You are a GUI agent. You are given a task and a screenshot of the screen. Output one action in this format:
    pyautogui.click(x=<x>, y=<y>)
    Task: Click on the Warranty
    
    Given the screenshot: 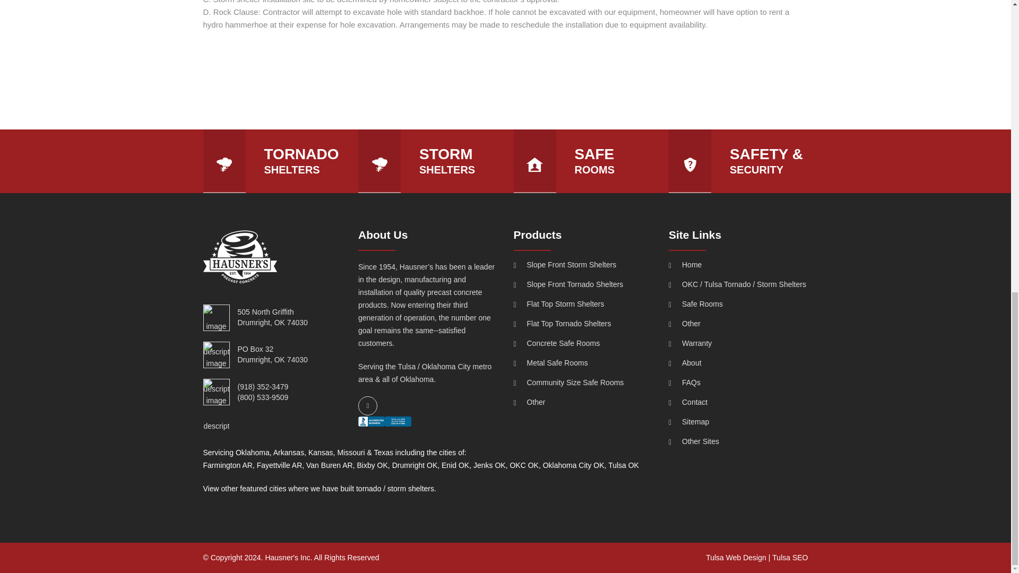 What is the action you would take?
    pyautogui.click(x=738, y=343)
    